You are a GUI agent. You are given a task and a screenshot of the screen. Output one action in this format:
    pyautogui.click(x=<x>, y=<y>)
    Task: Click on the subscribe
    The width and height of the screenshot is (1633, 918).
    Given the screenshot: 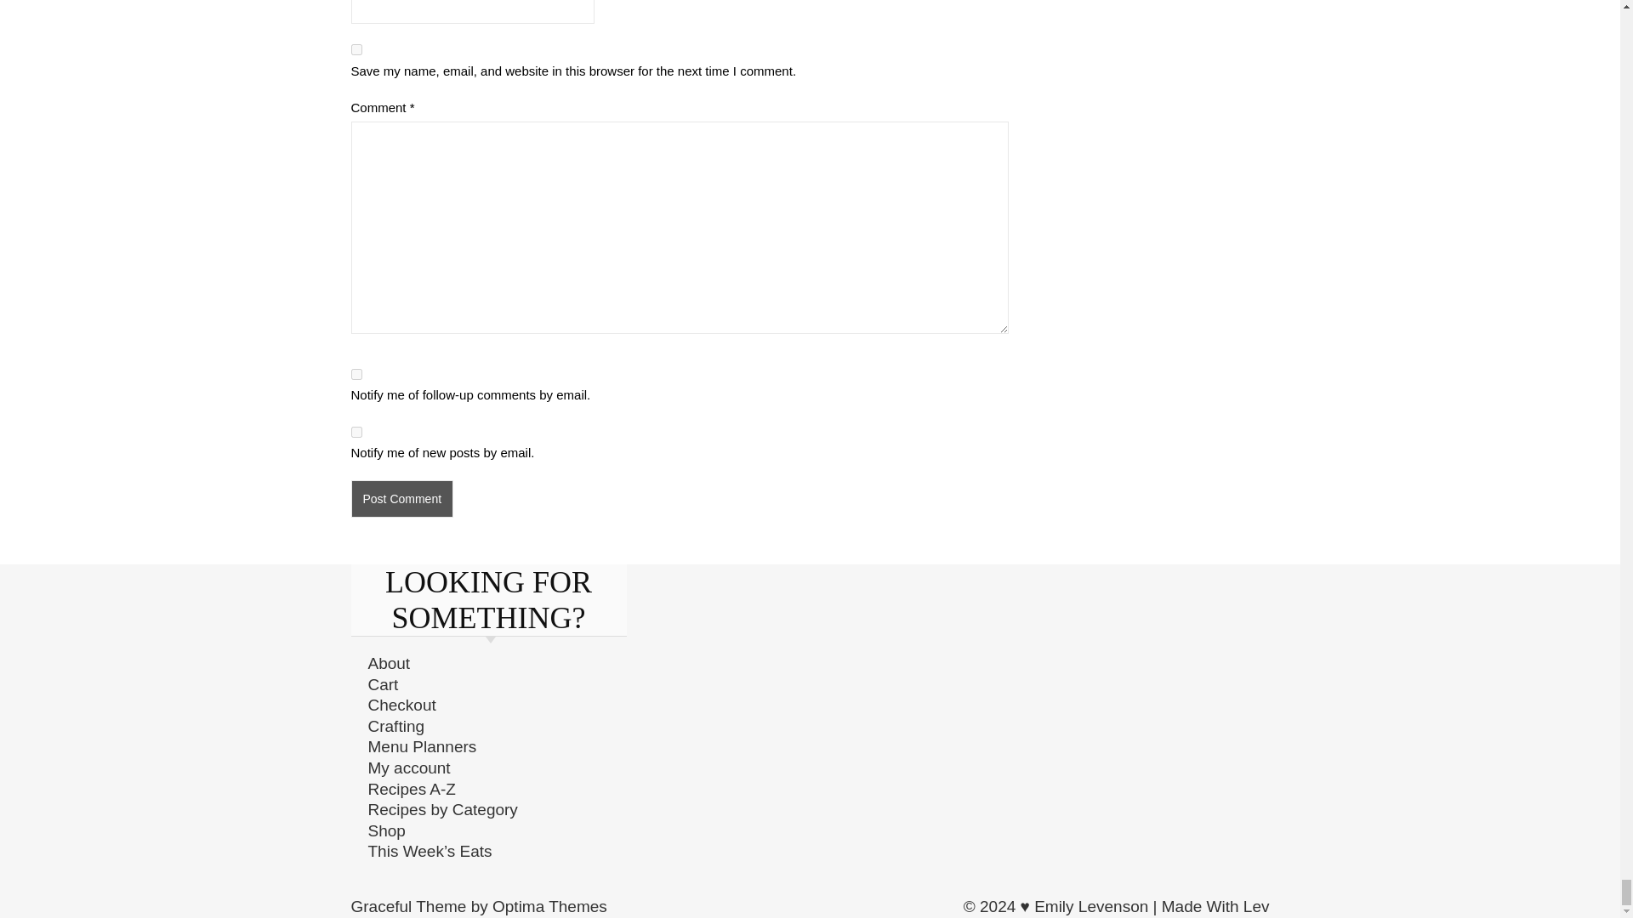 What is the action you would take?
    pyautogui.click(x=356, y=432)
    